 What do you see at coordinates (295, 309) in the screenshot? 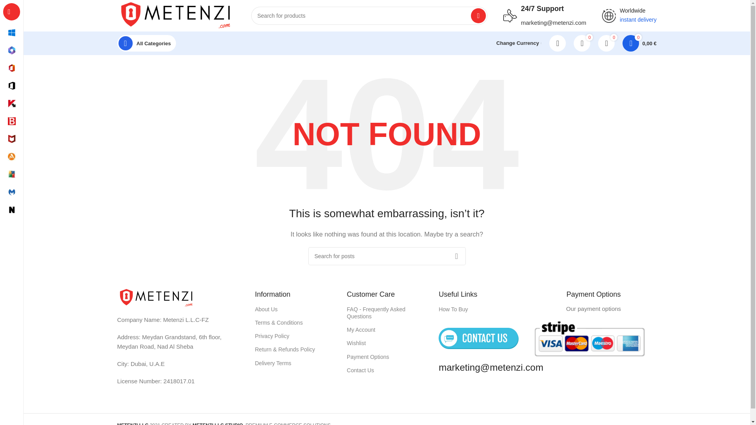
I see `About Us` at bounding box center [295, 309].